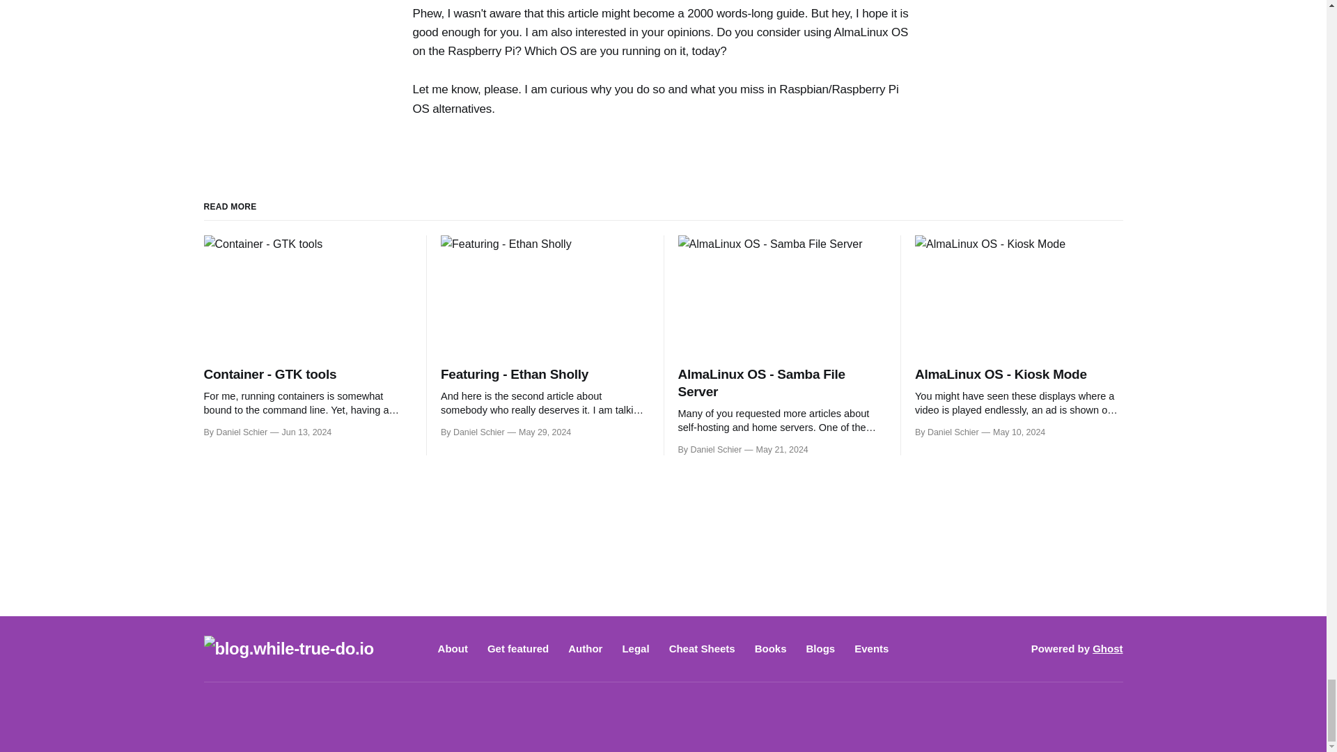  Describe the element at coordinates (585, 648) in the screenshot. I see `Author` at that location.